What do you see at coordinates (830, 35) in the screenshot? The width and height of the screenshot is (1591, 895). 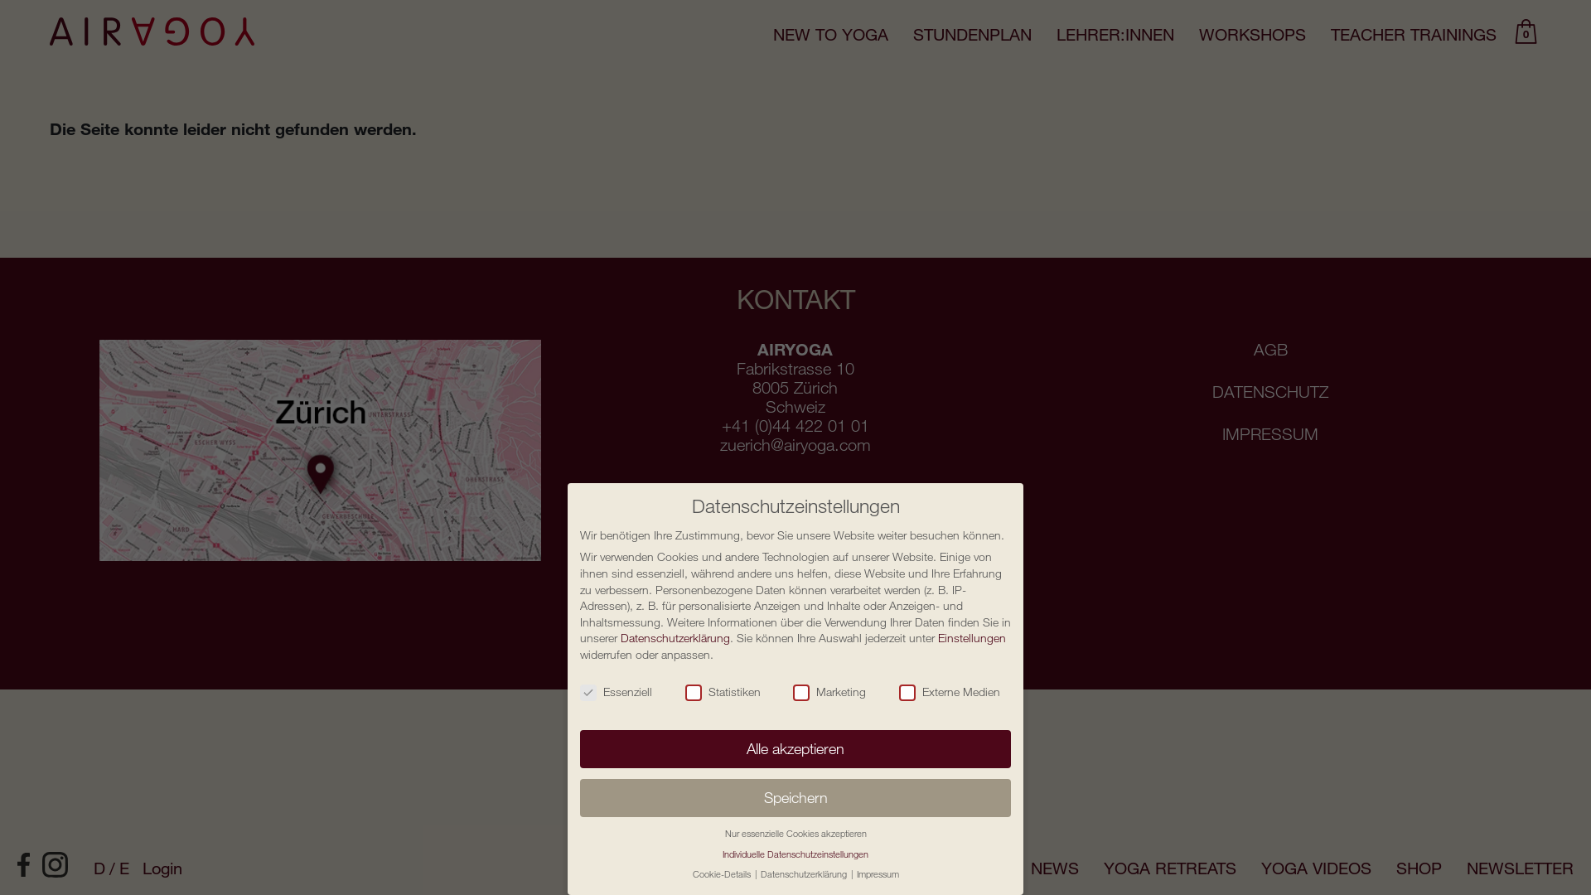 I see `NEW TO YOGA` at bounding box center [830, 35].